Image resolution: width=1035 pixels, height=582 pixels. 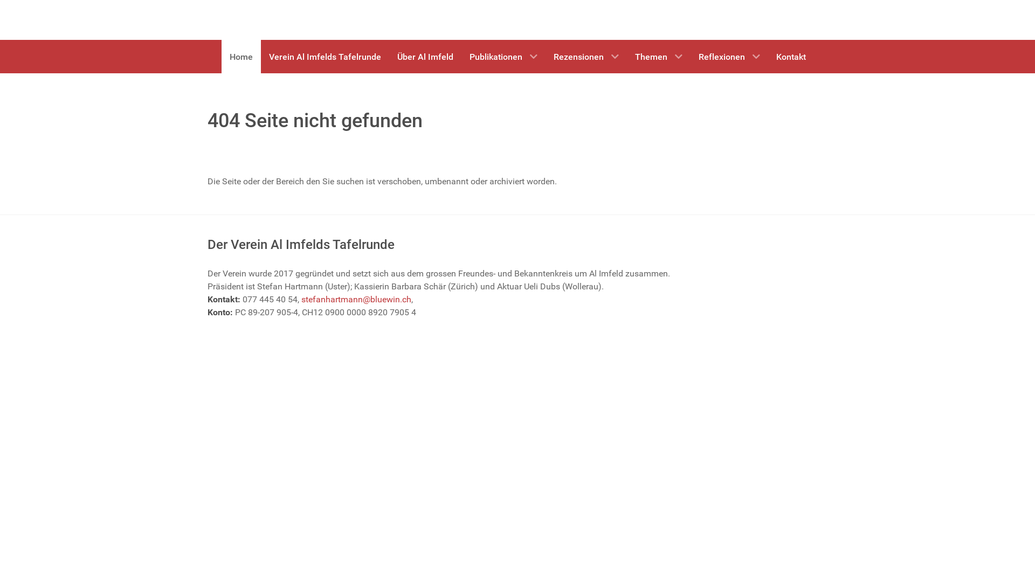 What do you see at coordinates (325, 57) in the screenshot?
I see `Verein Al Imfelds Tafelrunde` at bounding box center [325, 57].